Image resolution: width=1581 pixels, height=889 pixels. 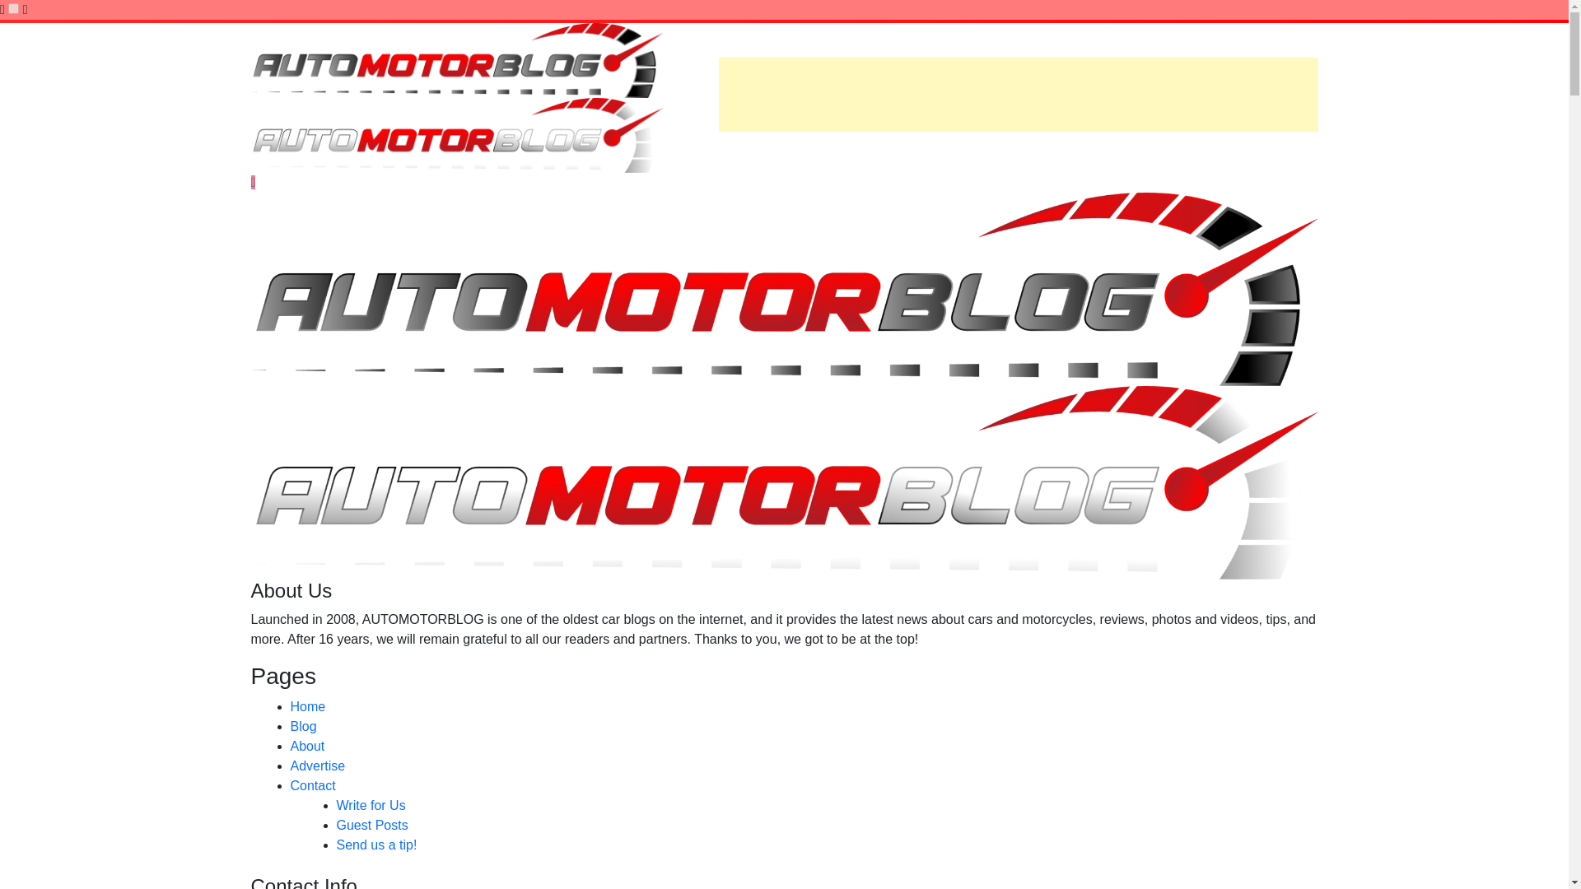 What do you see at coordinates (306, 746) in the screenshot?
I see `About` at bounding box center [306, 746].